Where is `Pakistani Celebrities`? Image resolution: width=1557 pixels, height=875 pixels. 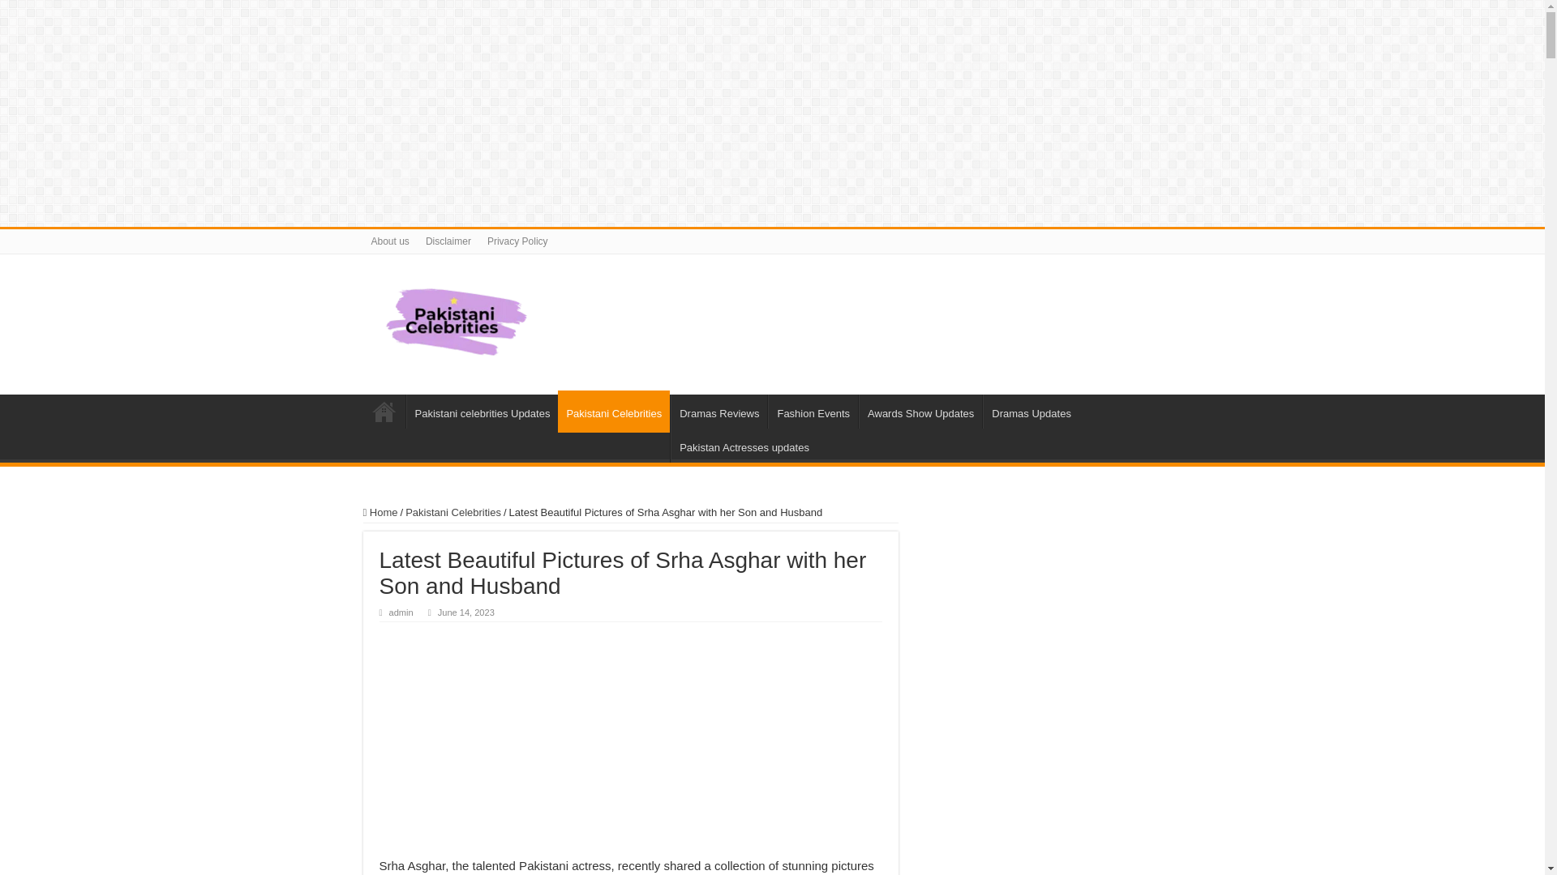 Pakistani Celebrities is located at coordinates (453, 512).